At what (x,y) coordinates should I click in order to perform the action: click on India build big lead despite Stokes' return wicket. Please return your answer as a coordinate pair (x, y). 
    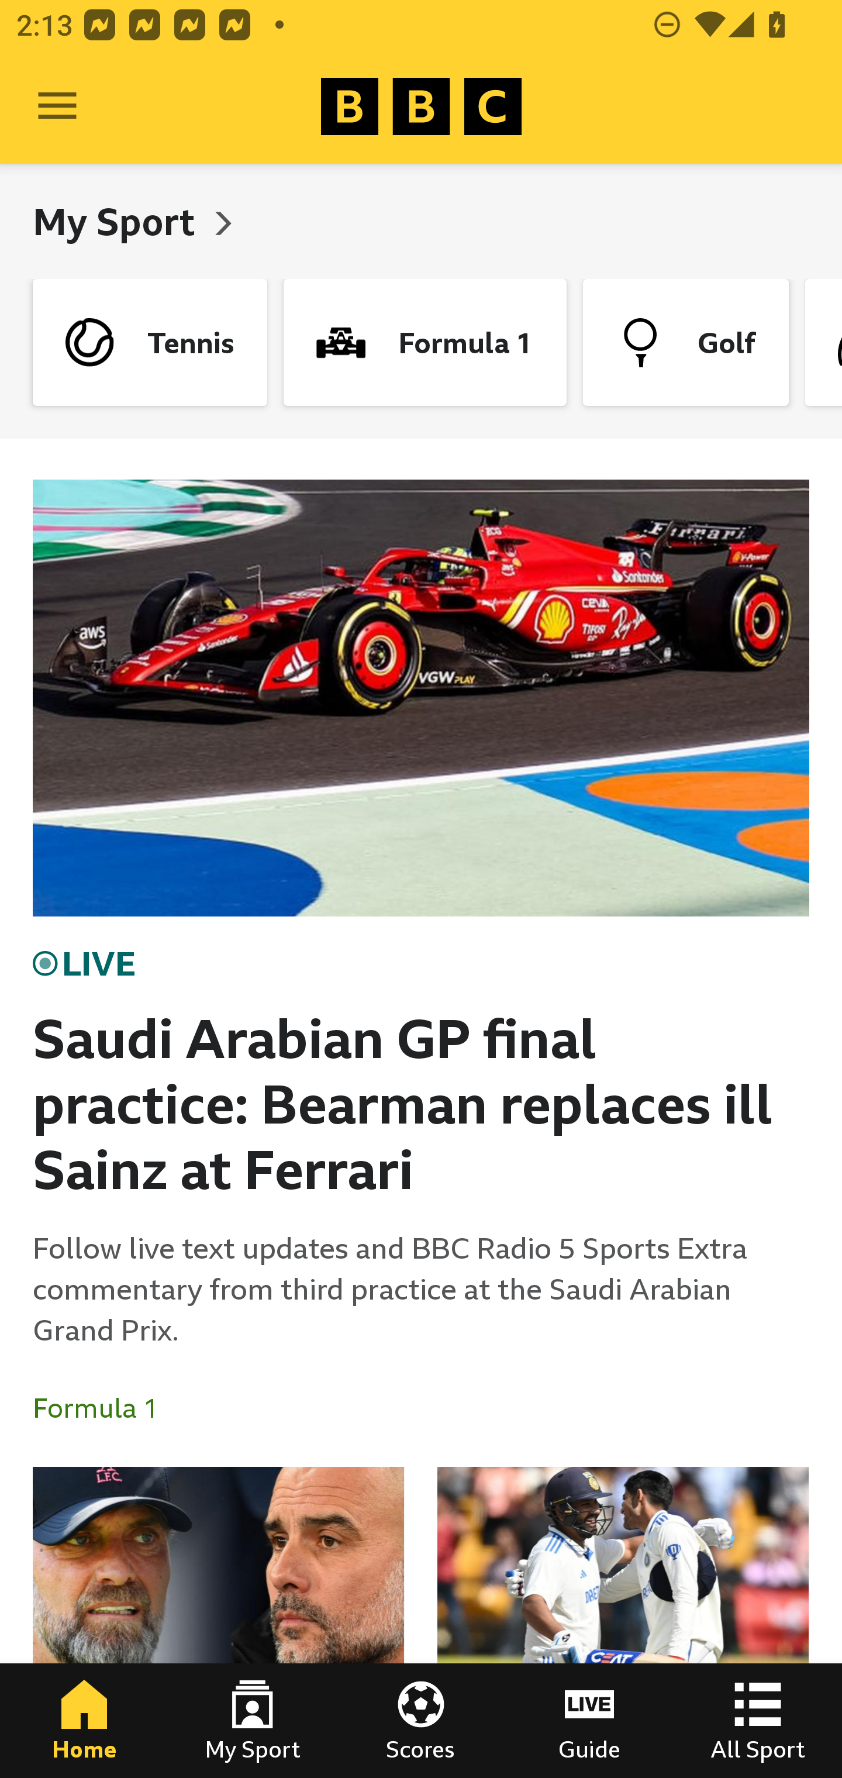
    Looking at the image, I should click on (623, 1622).